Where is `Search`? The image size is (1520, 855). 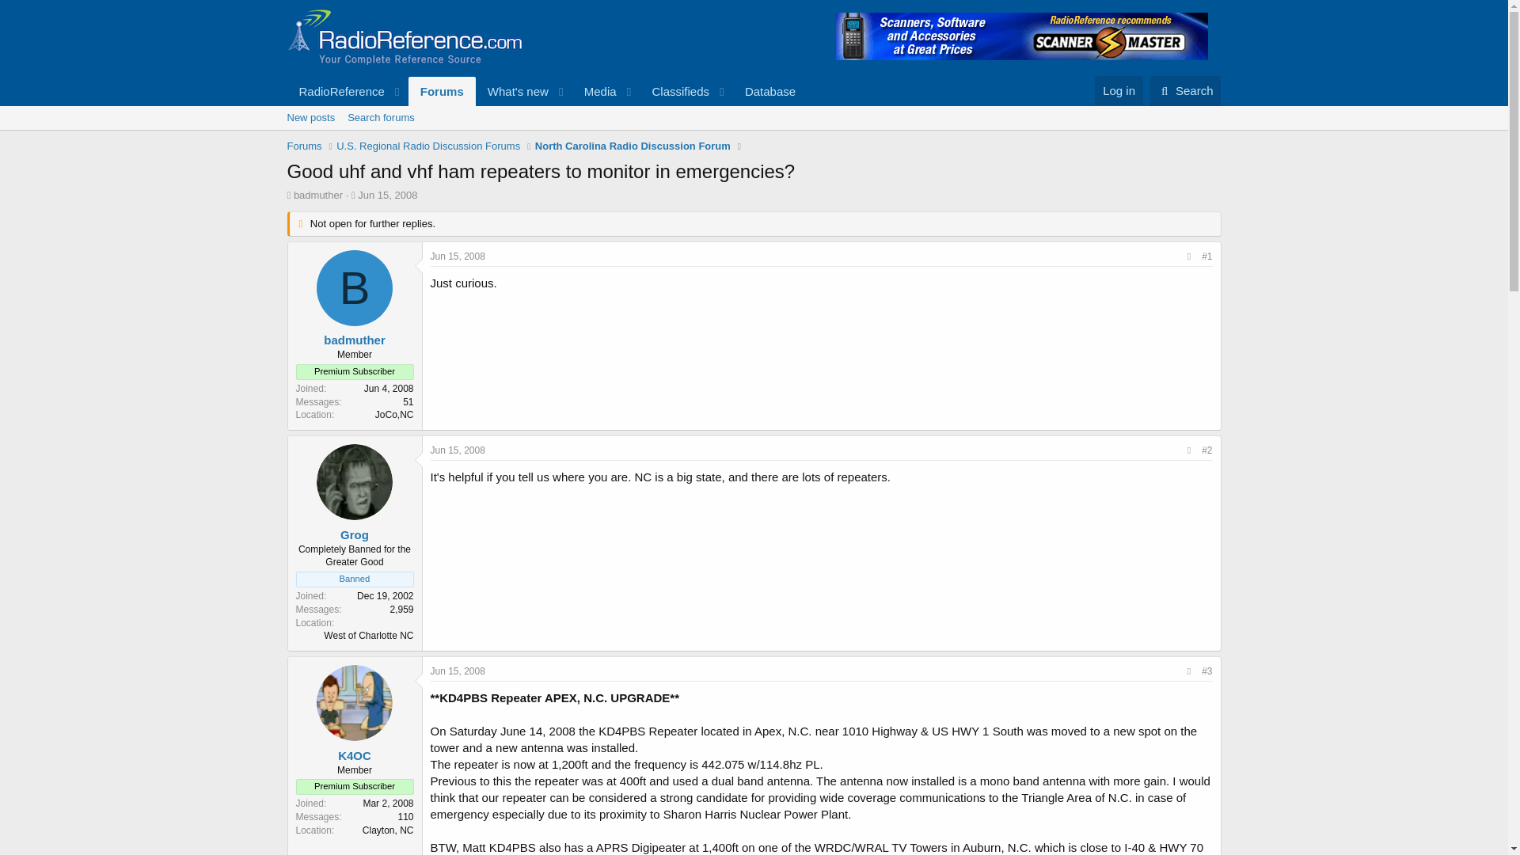
Search is located at coordinates (1185, 90).